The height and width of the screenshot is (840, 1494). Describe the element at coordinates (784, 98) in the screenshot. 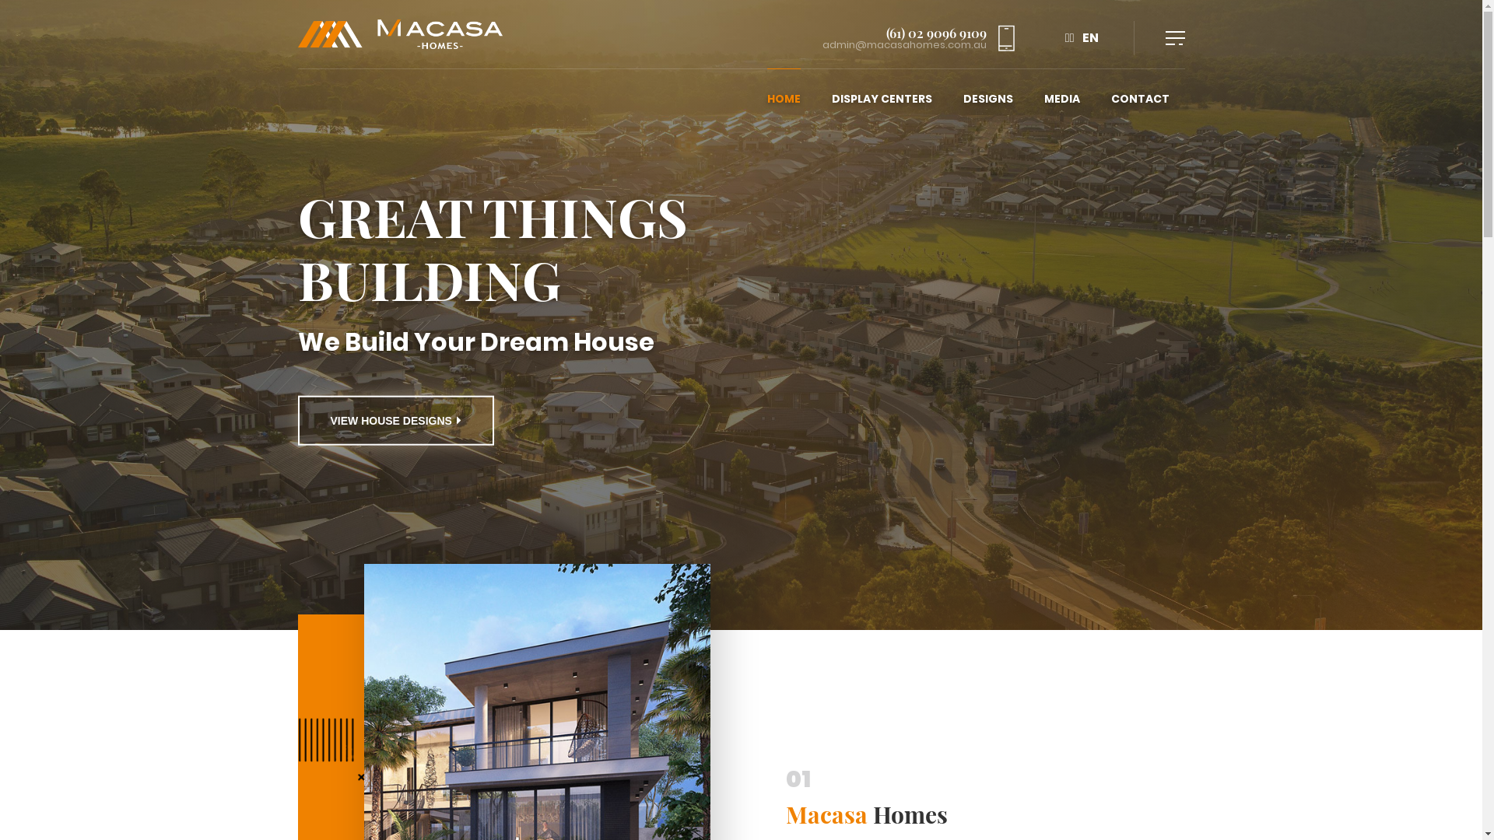

I see `HOME` at that location.